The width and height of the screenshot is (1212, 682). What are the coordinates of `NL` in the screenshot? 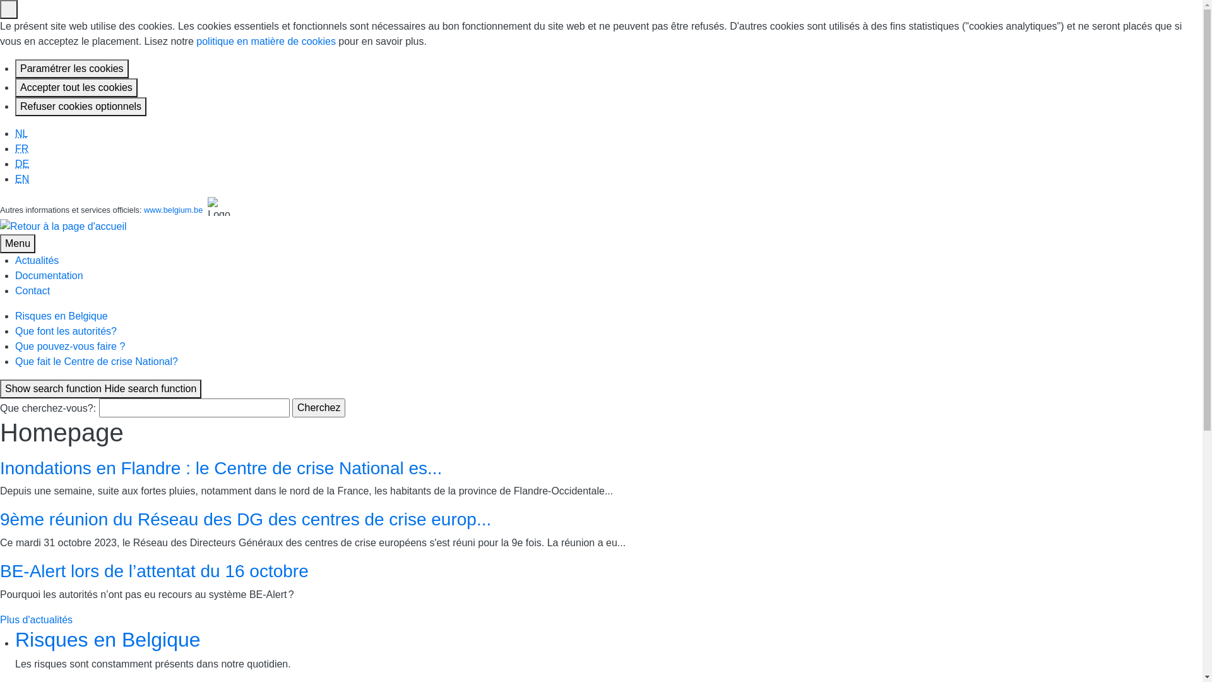 It's located at (21, 134).